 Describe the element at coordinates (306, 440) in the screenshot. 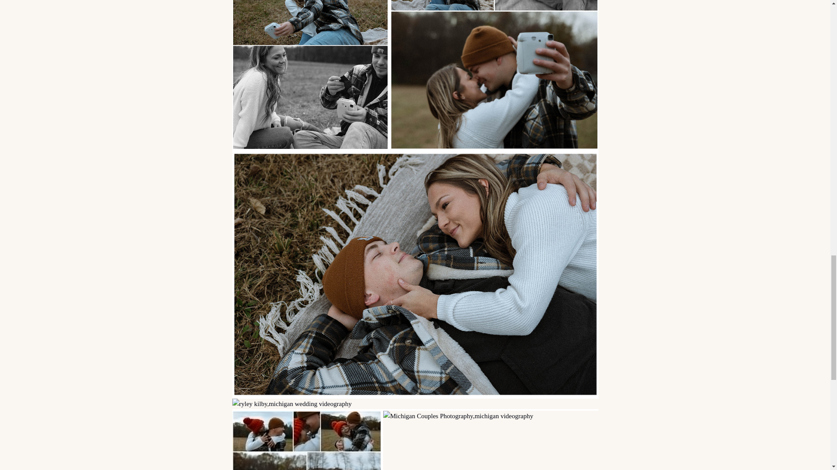

I see `michigan videography` at that location.